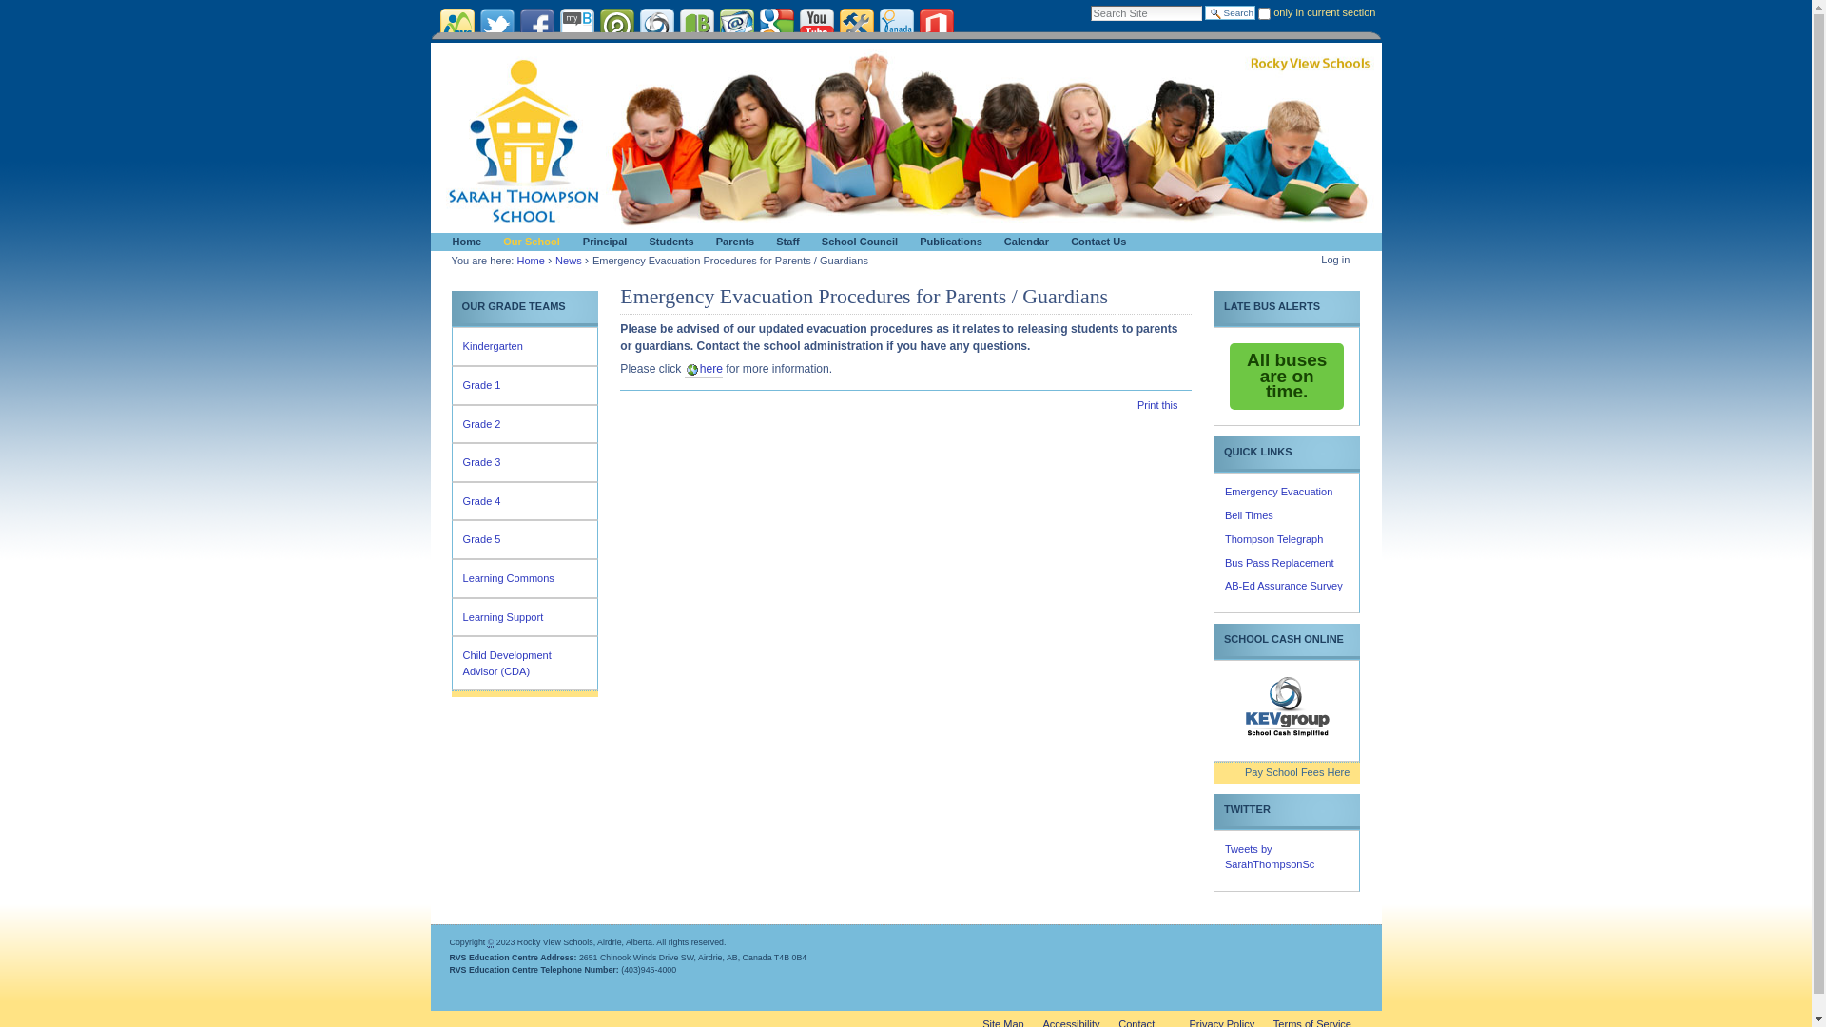  Describe the element at coordinates (602, 242) in the screenshot. I see `Principal` at that location.